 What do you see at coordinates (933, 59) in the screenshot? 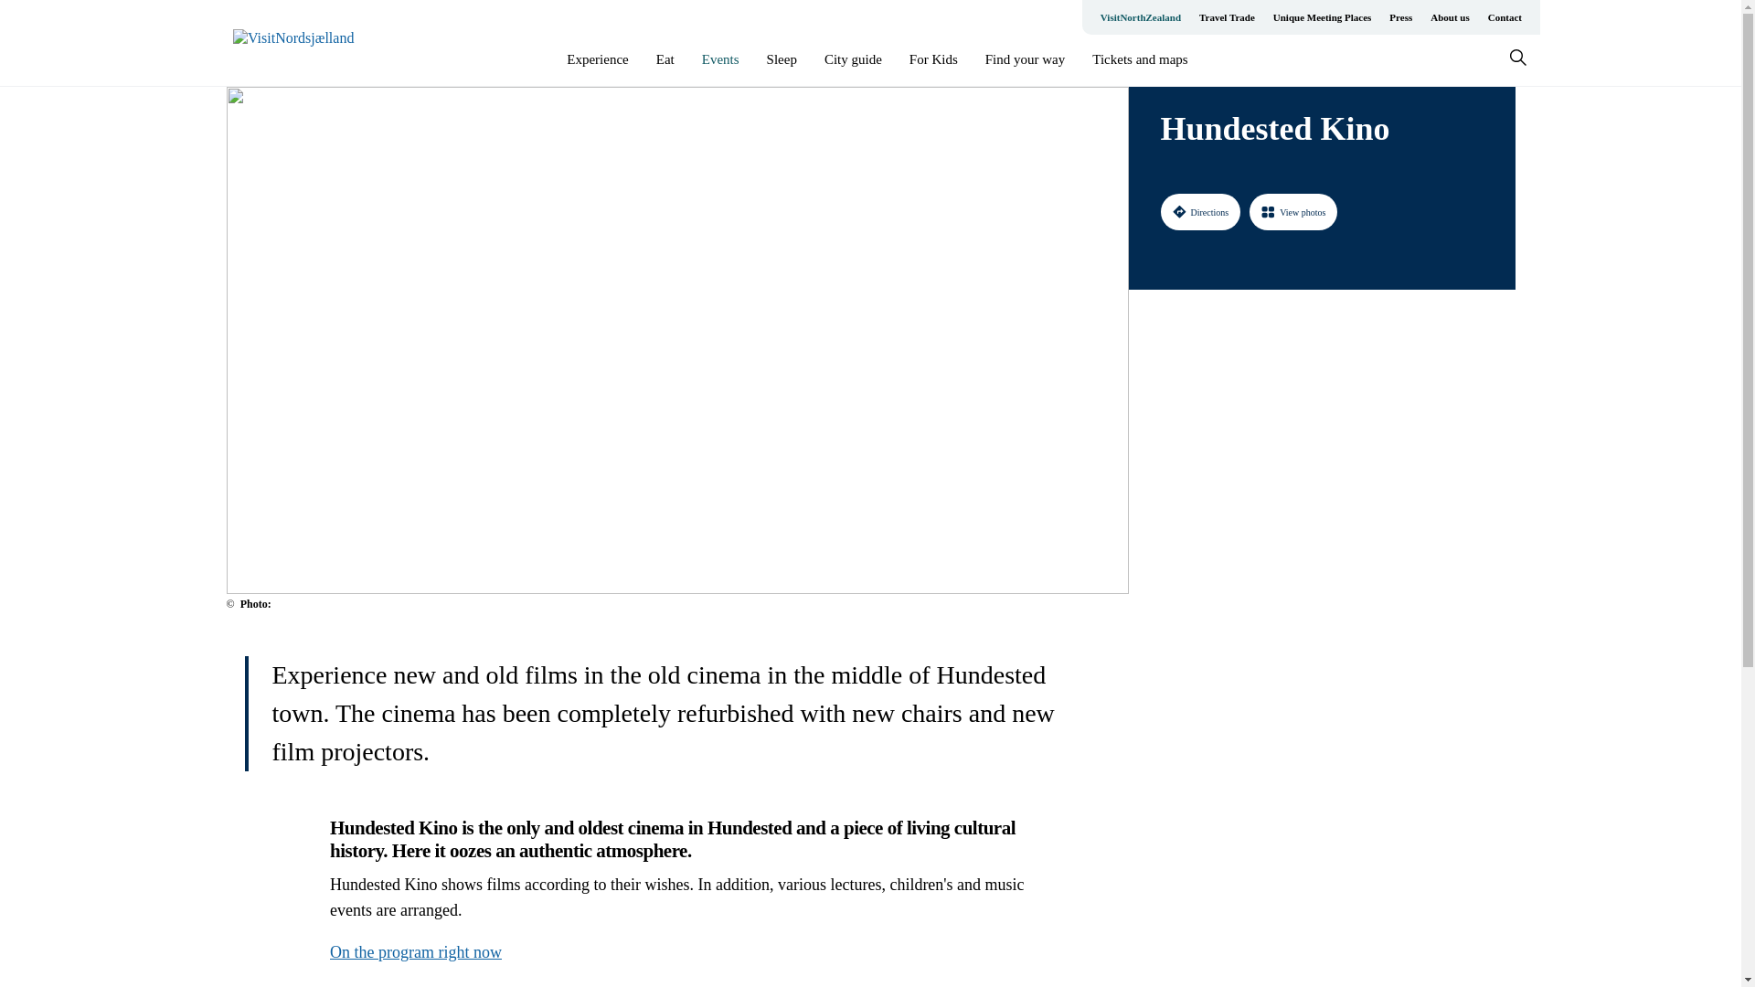
I see `For Kids` at bounding box center [933, 59].